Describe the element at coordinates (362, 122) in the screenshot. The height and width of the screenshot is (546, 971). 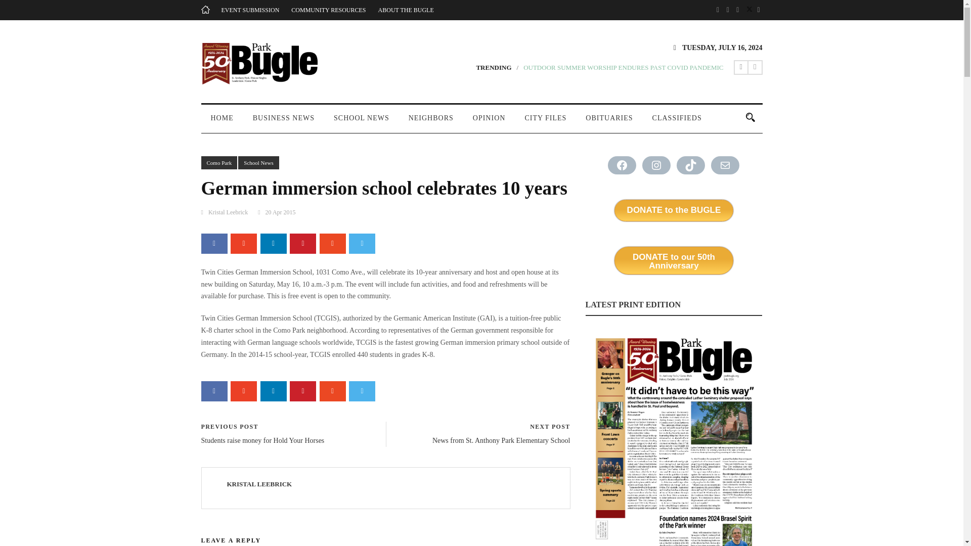
I see `SCHOOL NEWS` at that location.